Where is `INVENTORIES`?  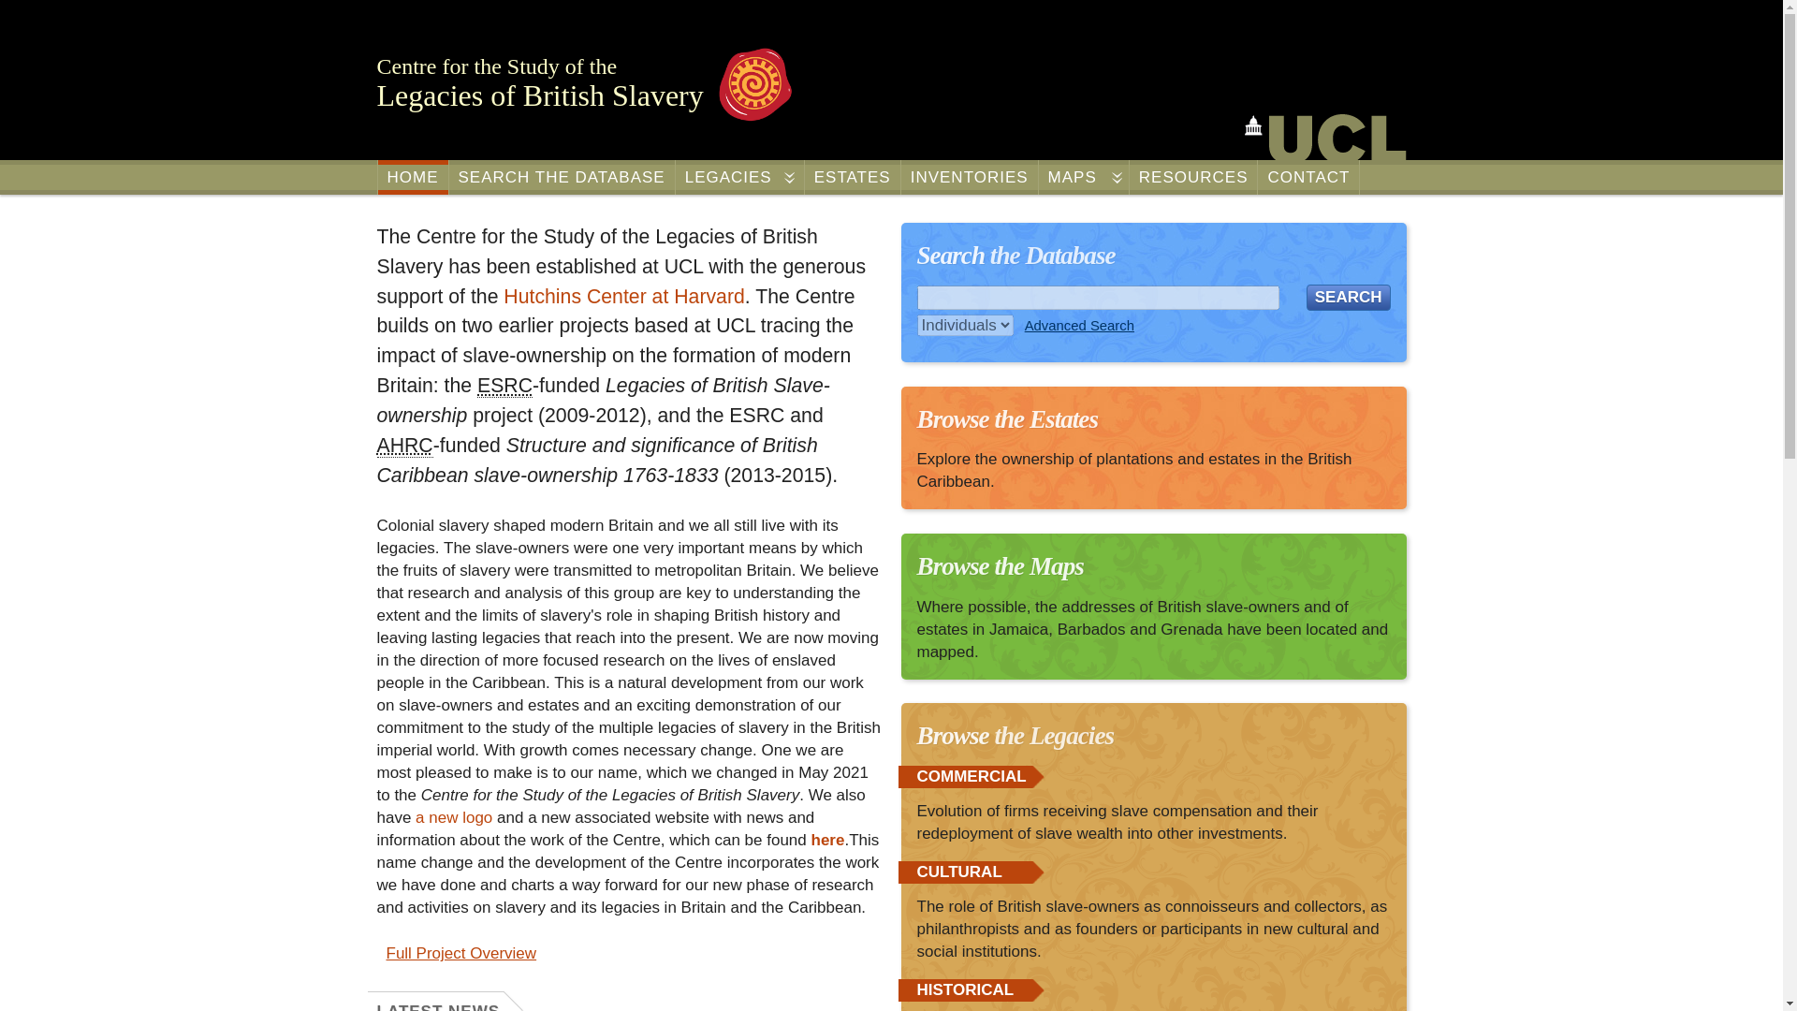
INVENTORIES is located at coordinates (970, 177).